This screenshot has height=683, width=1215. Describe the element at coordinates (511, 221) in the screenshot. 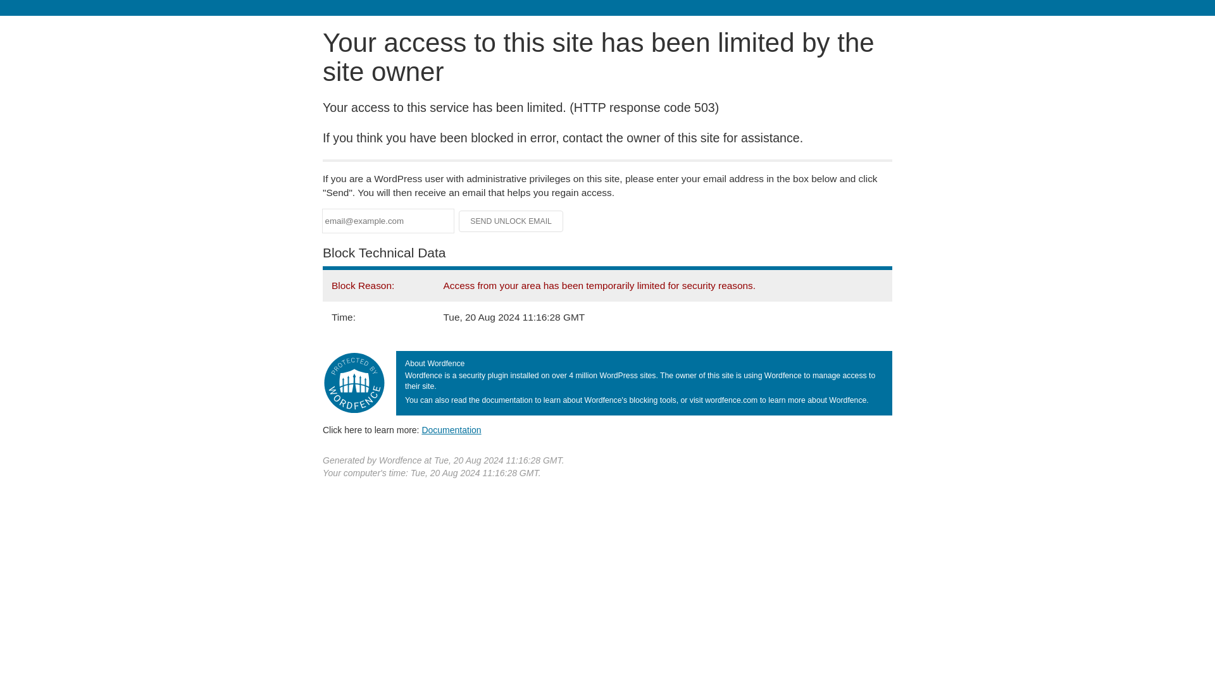

I see `Send Unlock Email` at that location.